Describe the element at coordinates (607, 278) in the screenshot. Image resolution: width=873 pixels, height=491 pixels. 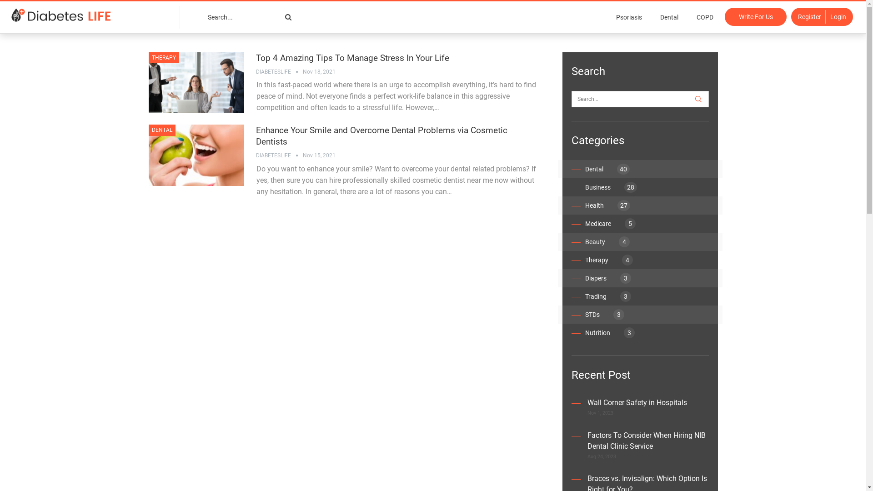
I see `Diapers3` at that location.